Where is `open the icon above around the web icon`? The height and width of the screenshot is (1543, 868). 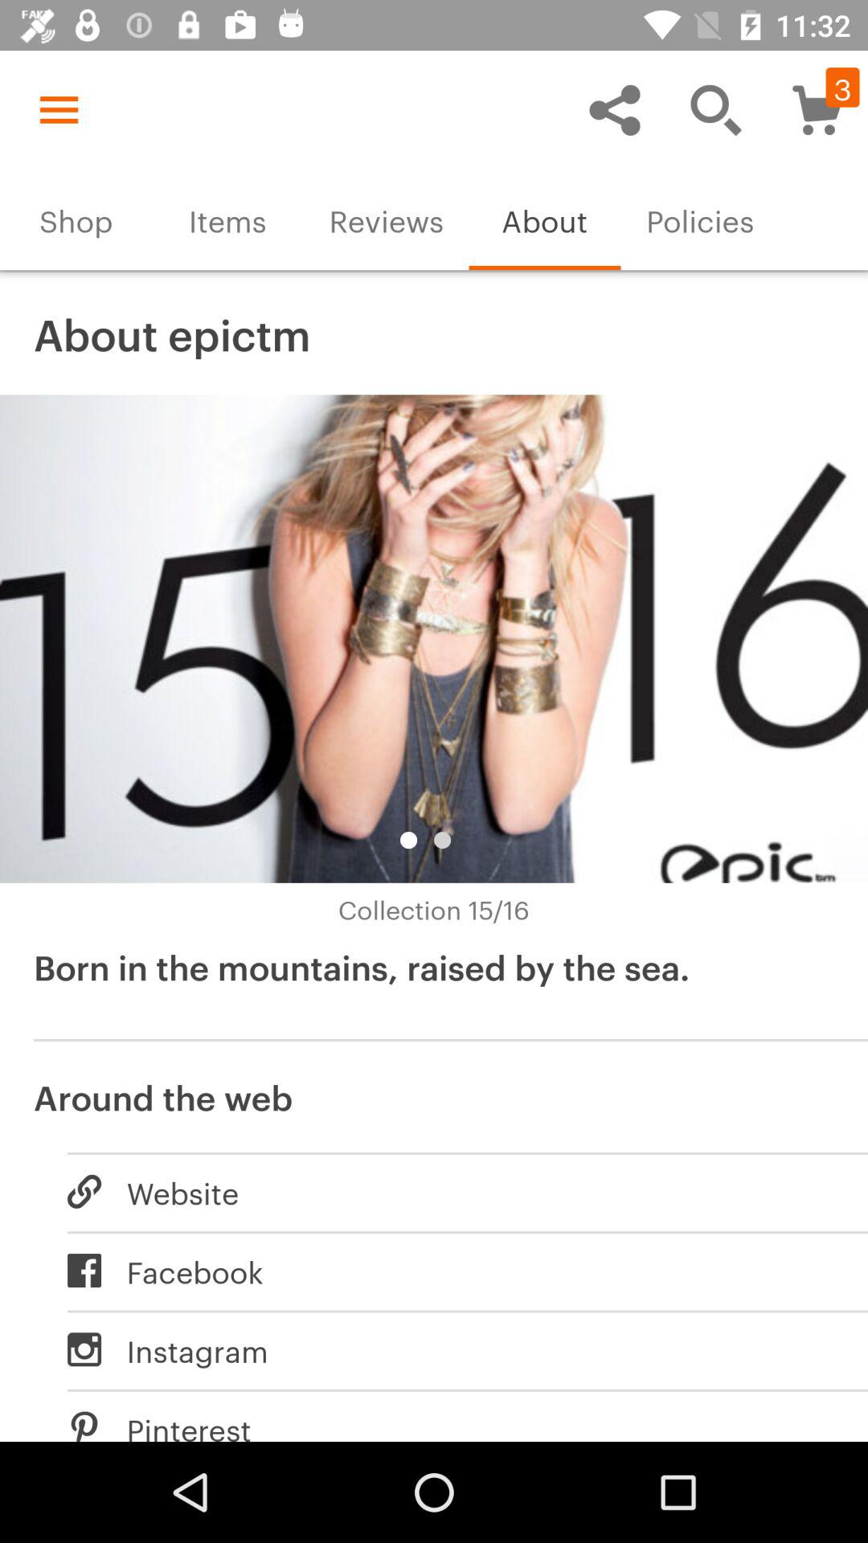 open the icon above around the web icon is located at coordinates (434, 986).